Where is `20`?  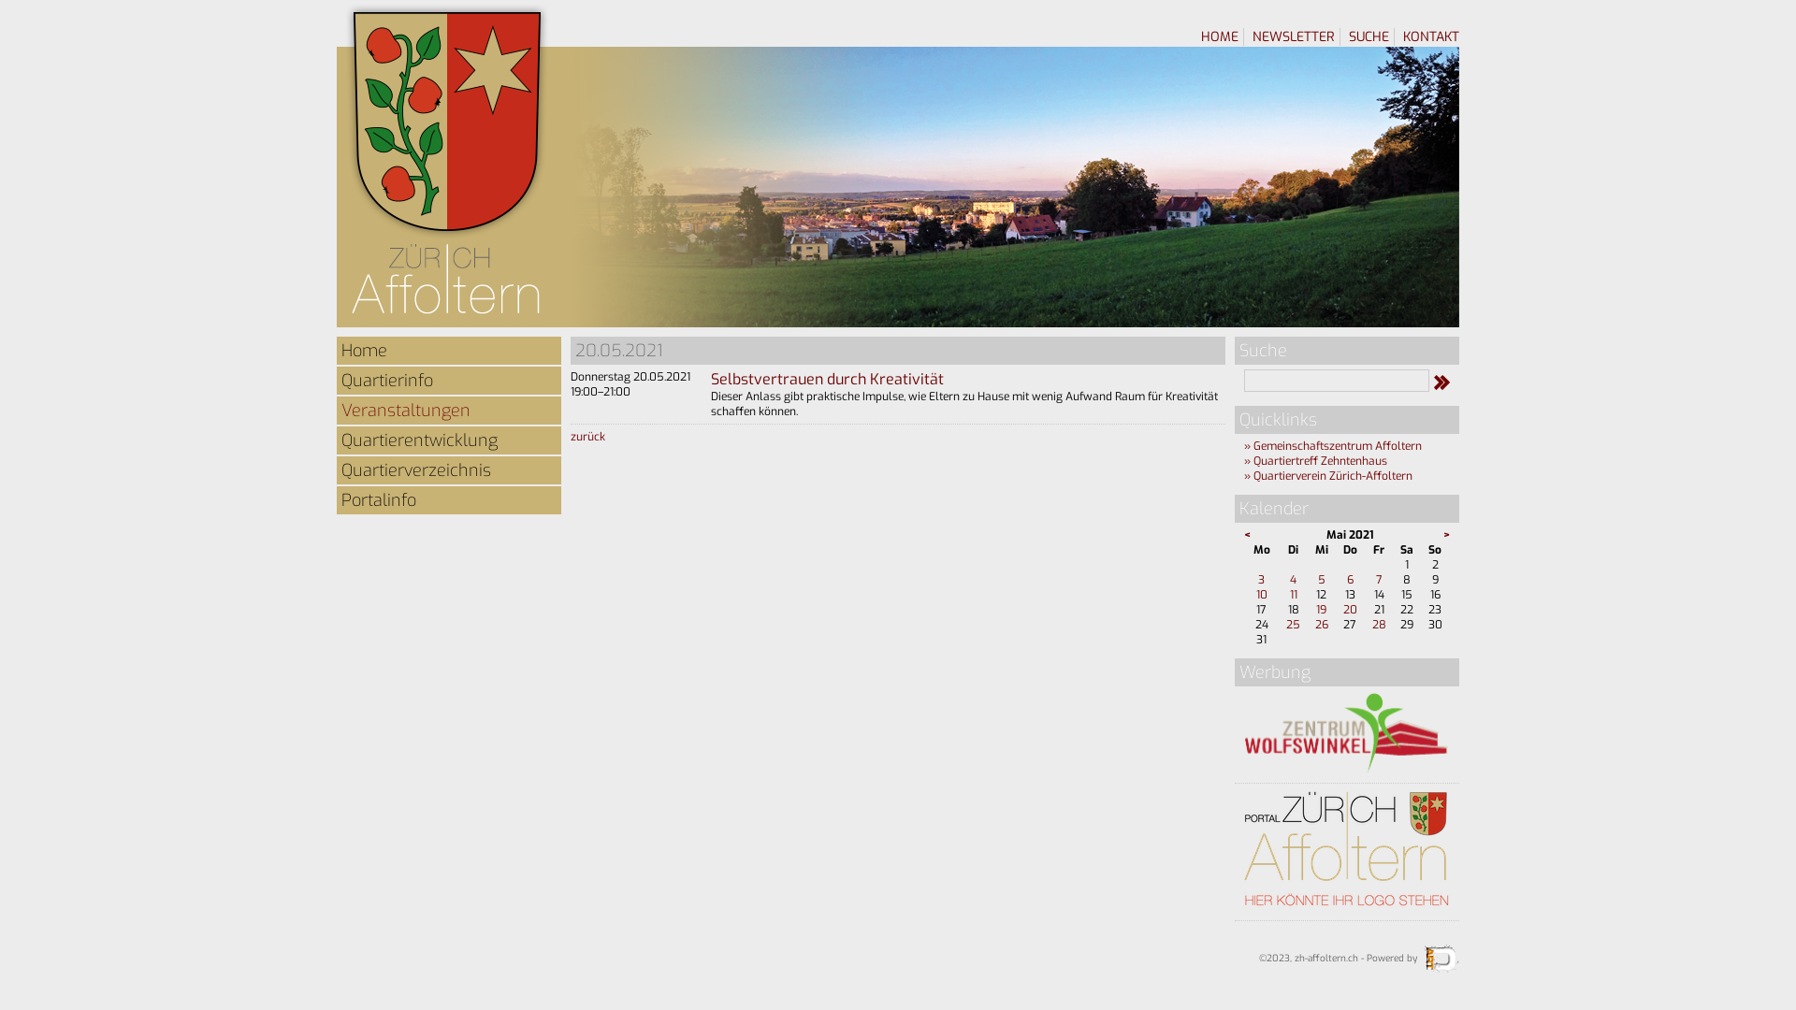
20 is located at coordinates (1351, 610).